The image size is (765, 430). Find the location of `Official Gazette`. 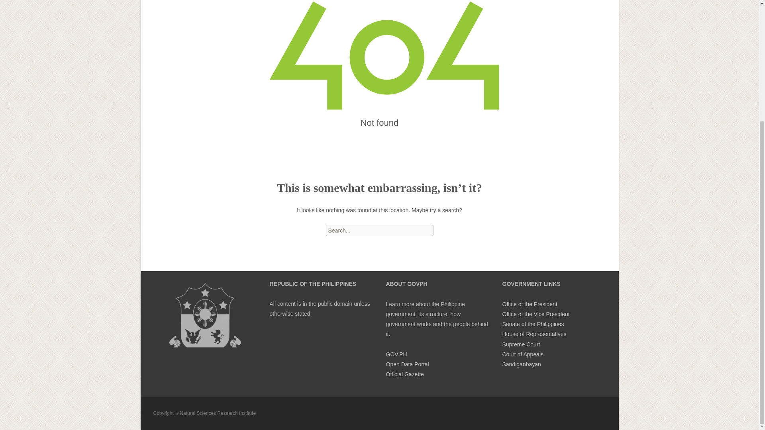

Official Gazette is located at coordinates (404, 374).